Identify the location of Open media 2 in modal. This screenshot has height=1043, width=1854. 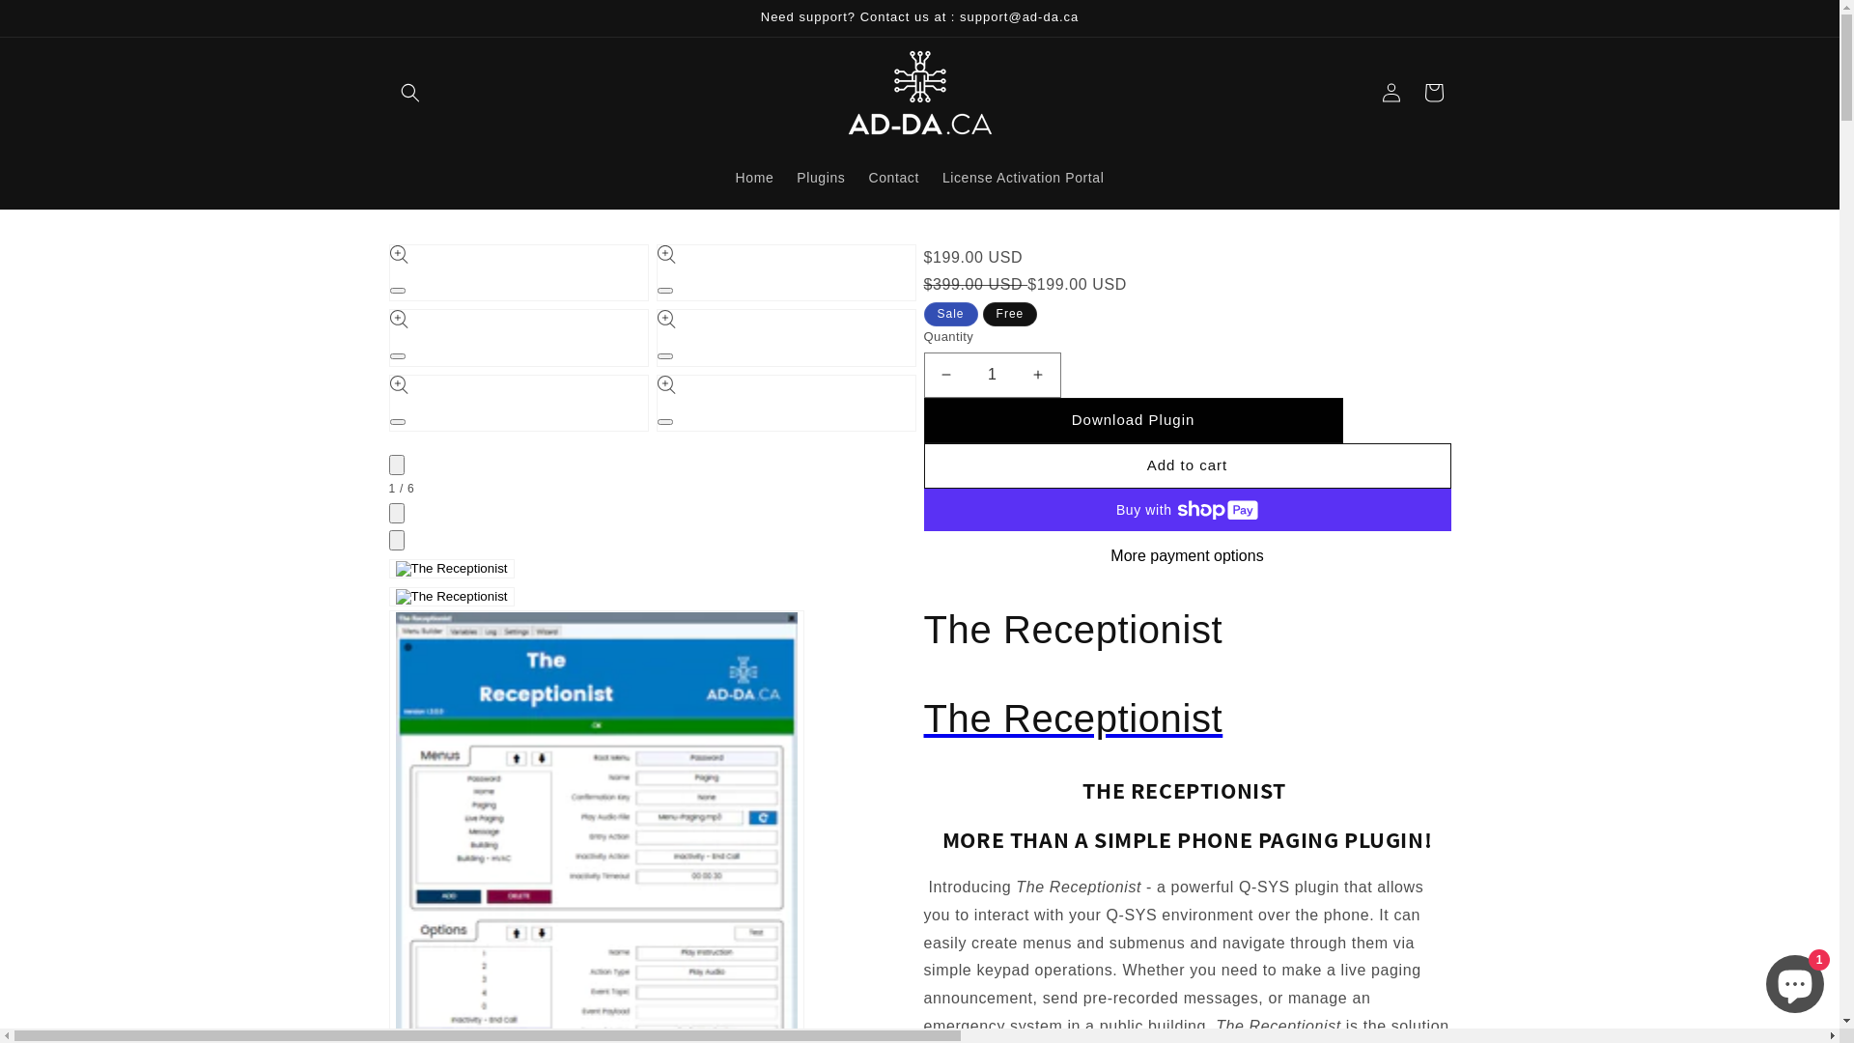
(664, 291).